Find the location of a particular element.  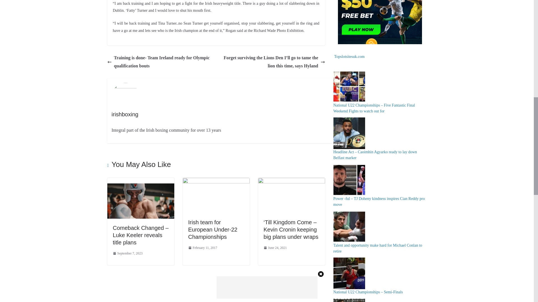

February 11, 2017 is located at coordinates (203, 248).